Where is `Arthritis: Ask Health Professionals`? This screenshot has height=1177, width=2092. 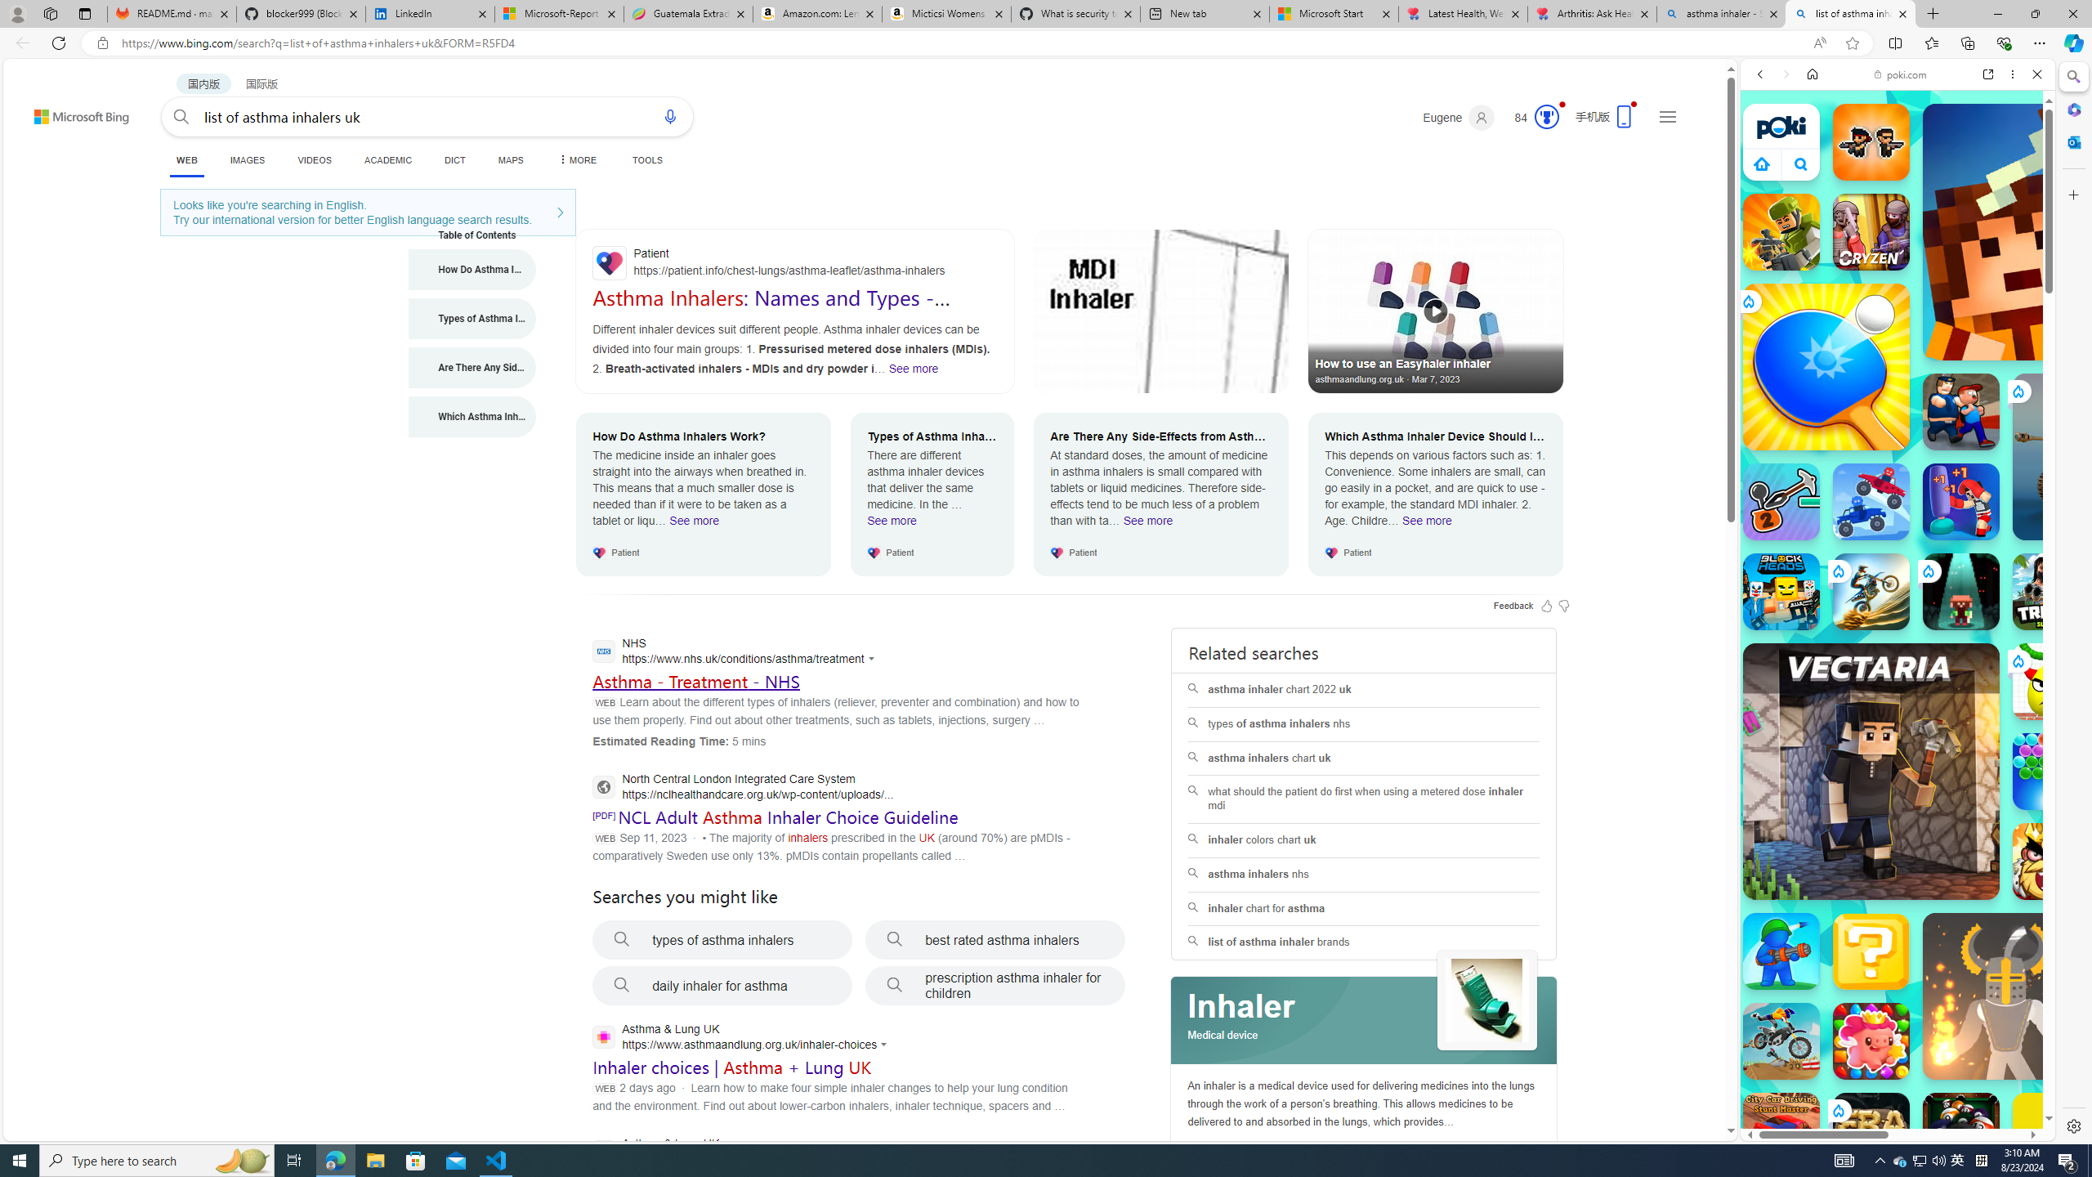 Arthritis: Ask Health Professionals is located at coordinates (1592, 14).